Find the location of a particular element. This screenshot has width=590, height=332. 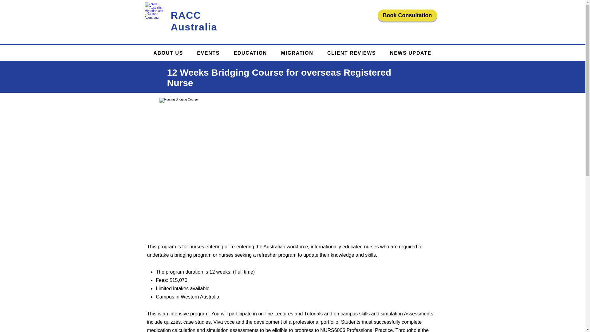

EVENTS is located at coordinates (208, 53).